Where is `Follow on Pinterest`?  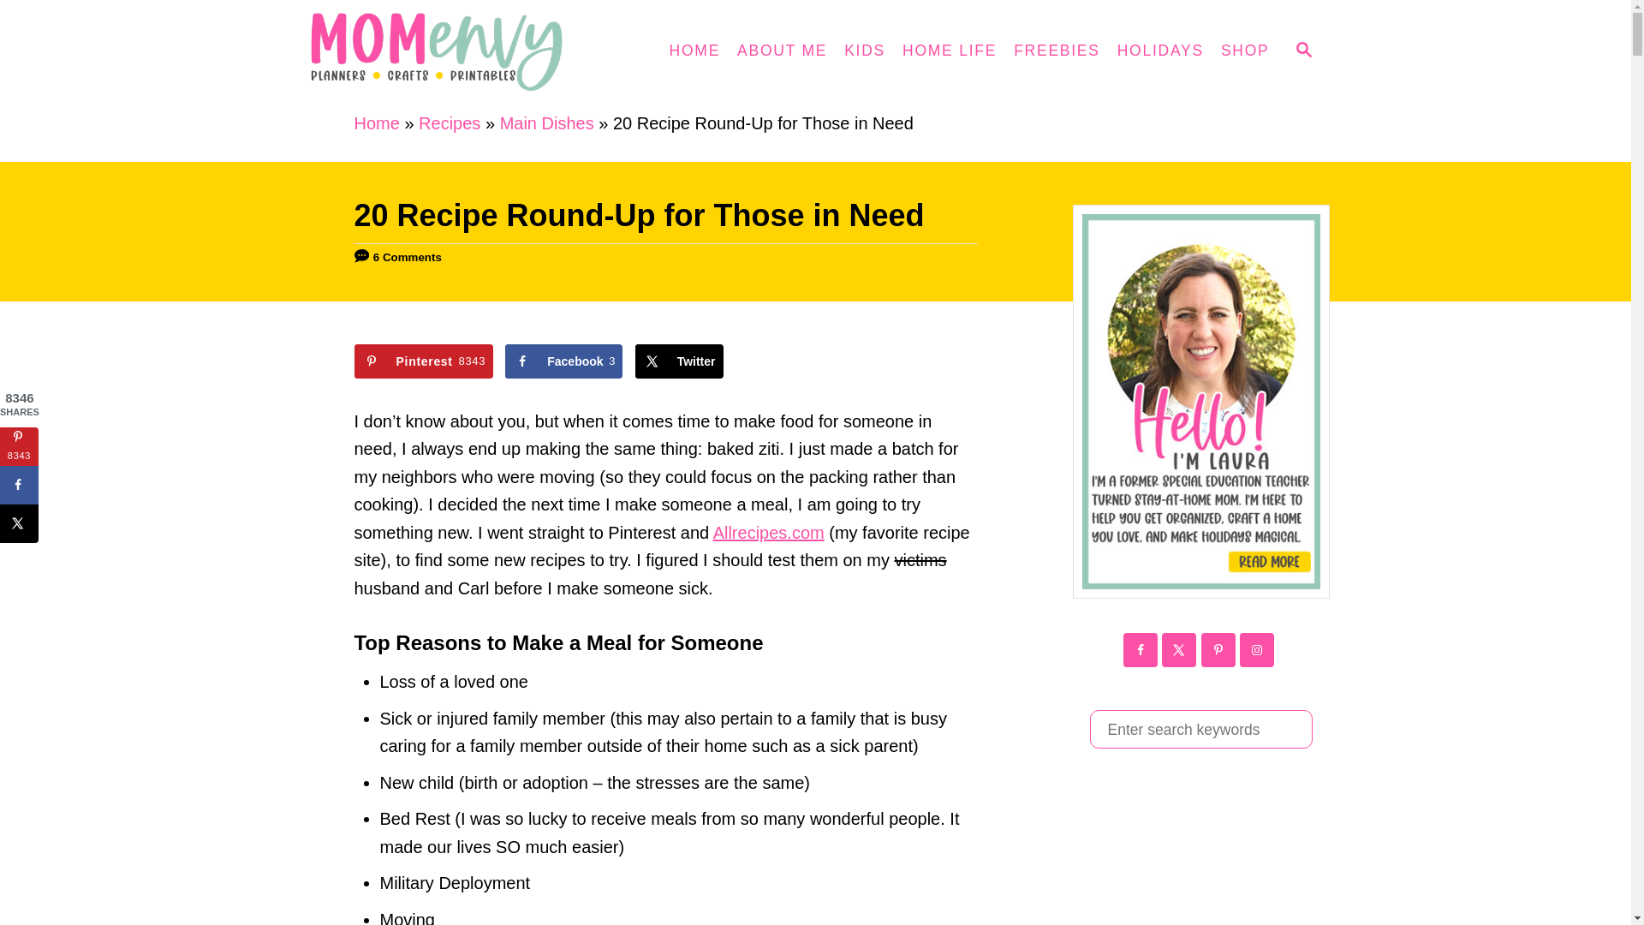
Follow on Pinterest is located at coordinates (1217, 649).